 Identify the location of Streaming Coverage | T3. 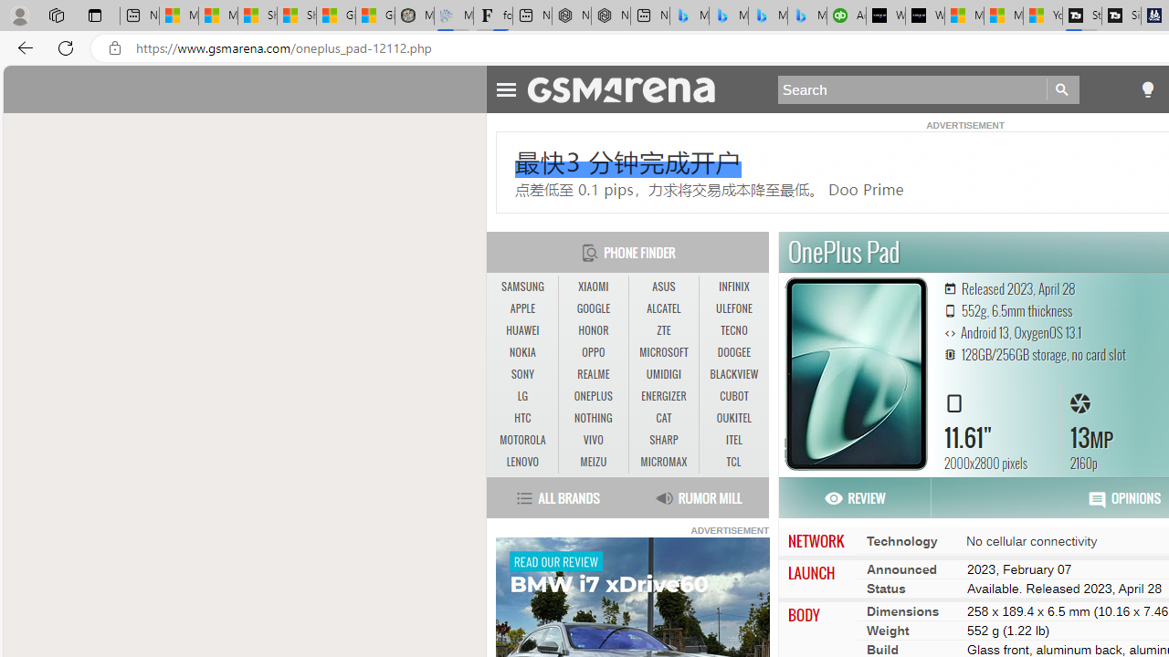
(1081, 16).